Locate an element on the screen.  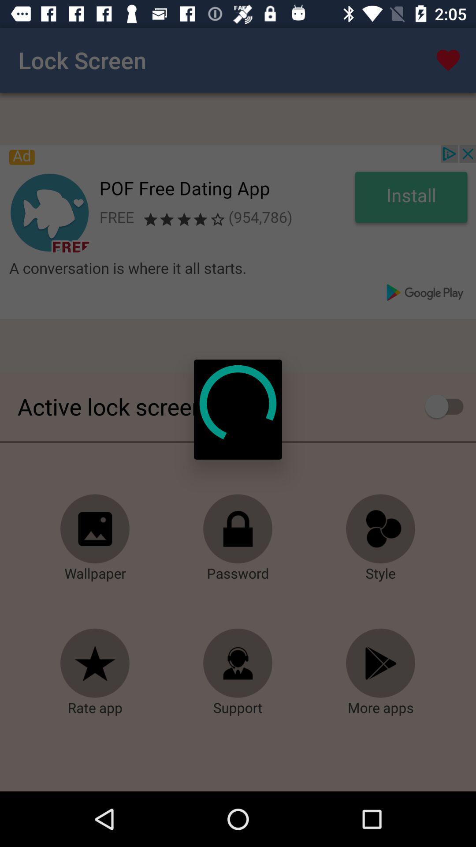
more apps download is located at coordinates (381, 663).